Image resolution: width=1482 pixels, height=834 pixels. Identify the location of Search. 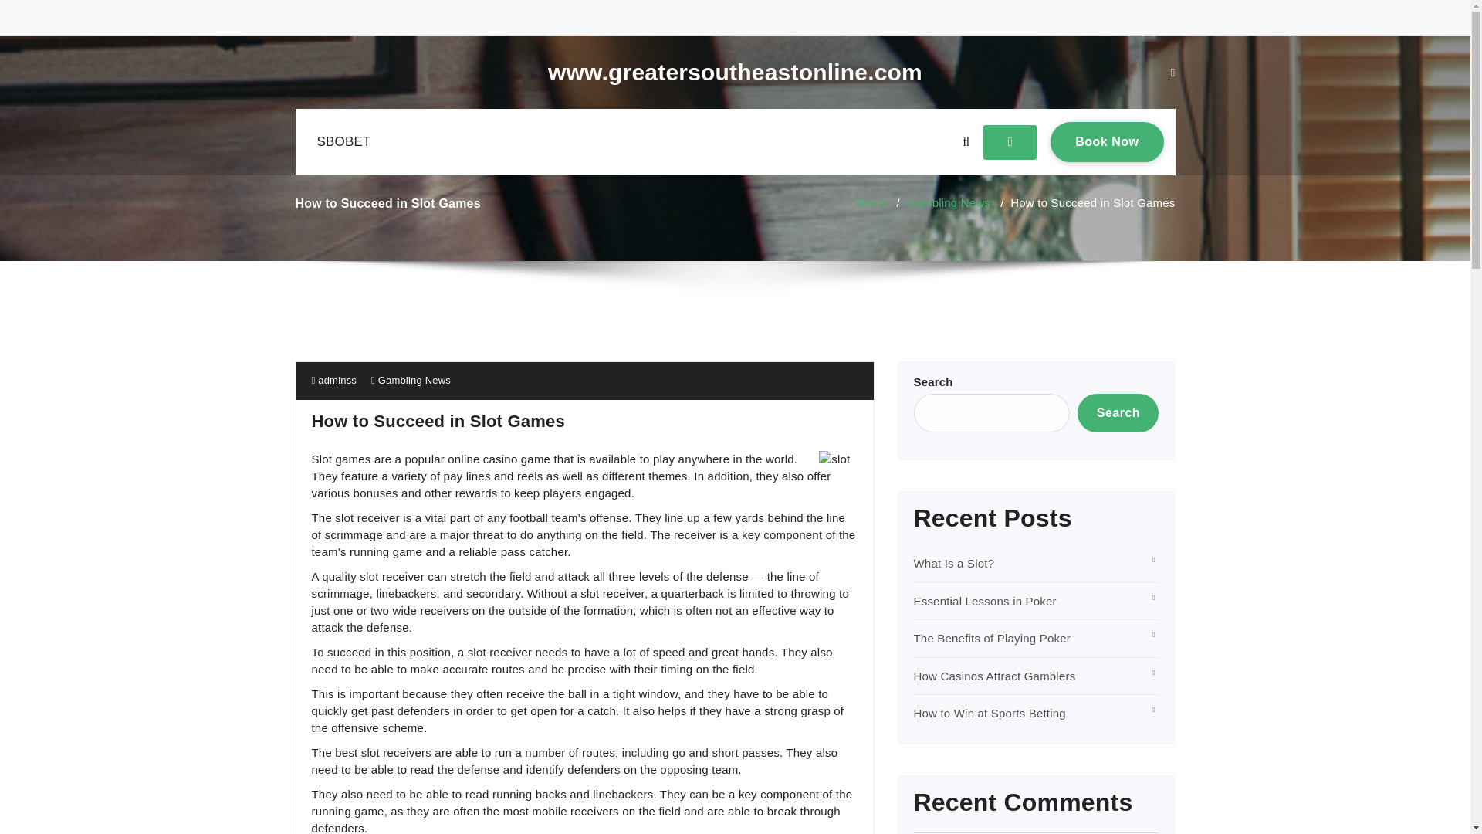
(1118, 412).